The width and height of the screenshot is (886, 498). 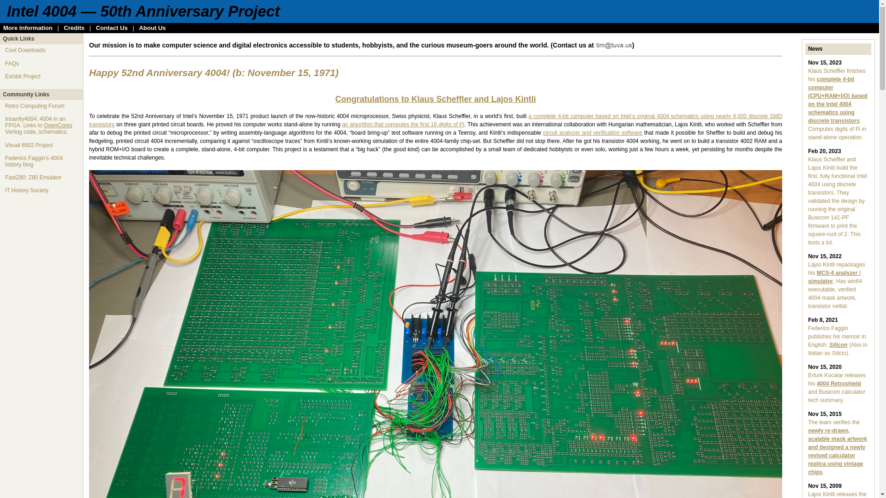 I want to click on Insanity4004: 4004 in an FPGA, so click(x=35, y=122).